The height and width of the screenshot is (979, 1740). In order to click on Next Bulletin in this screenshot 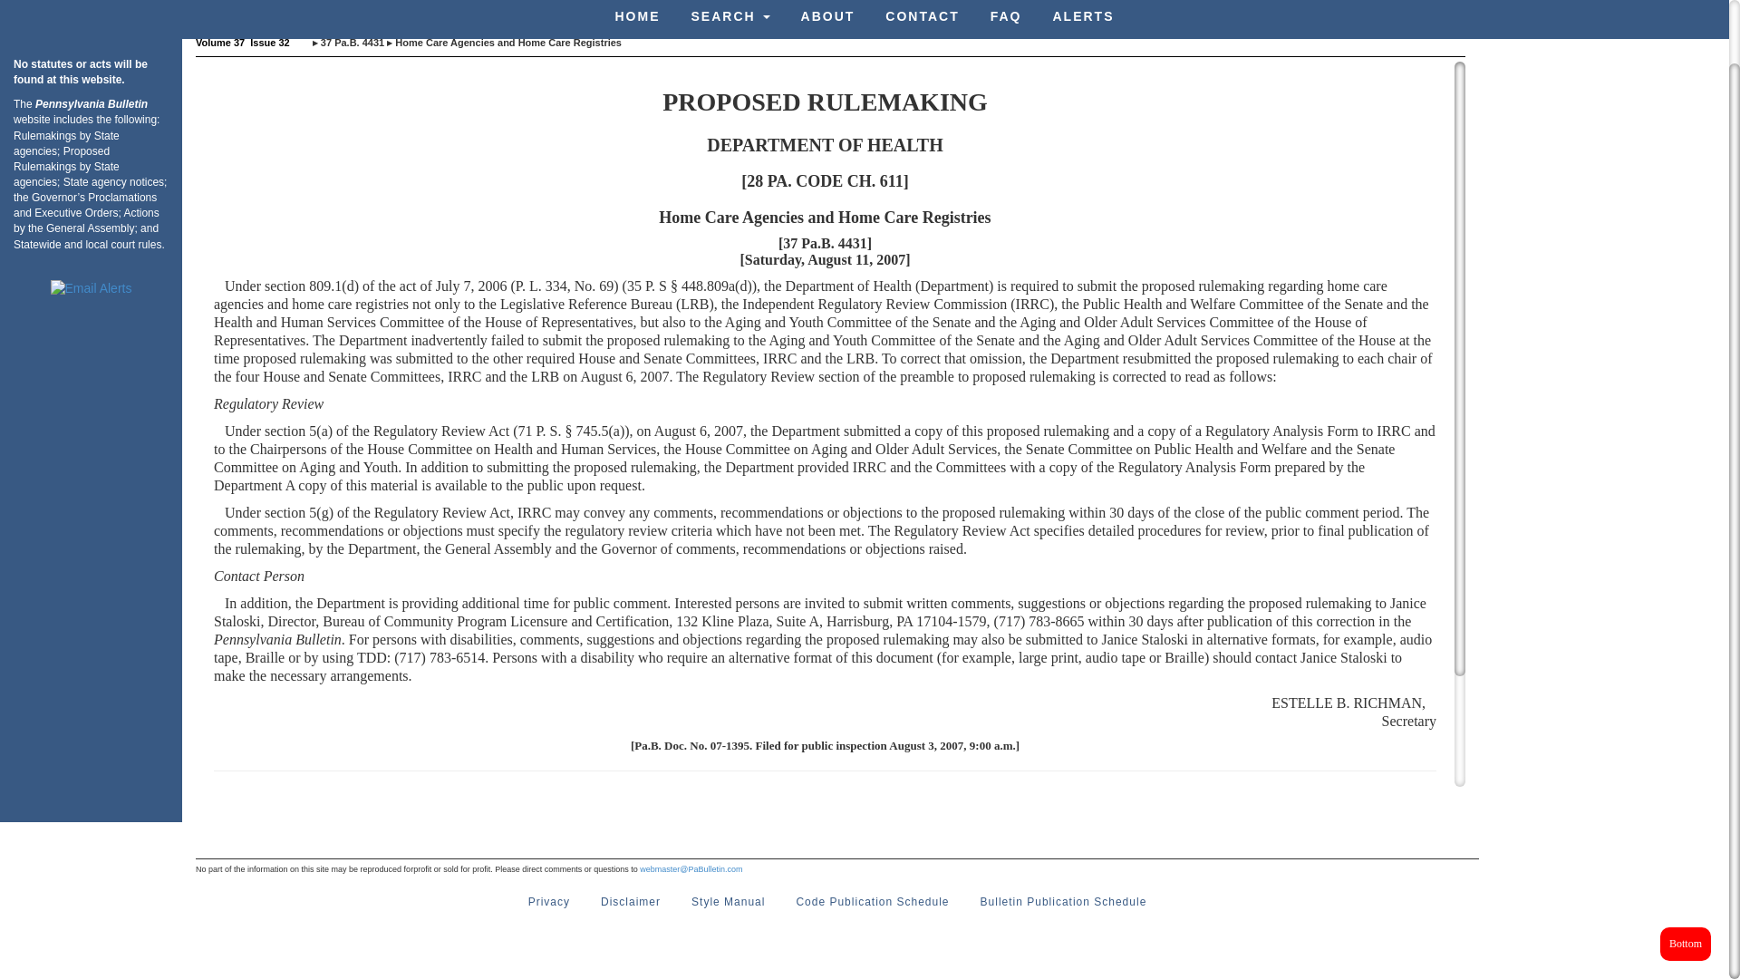, I will do `click(843, 10)`.